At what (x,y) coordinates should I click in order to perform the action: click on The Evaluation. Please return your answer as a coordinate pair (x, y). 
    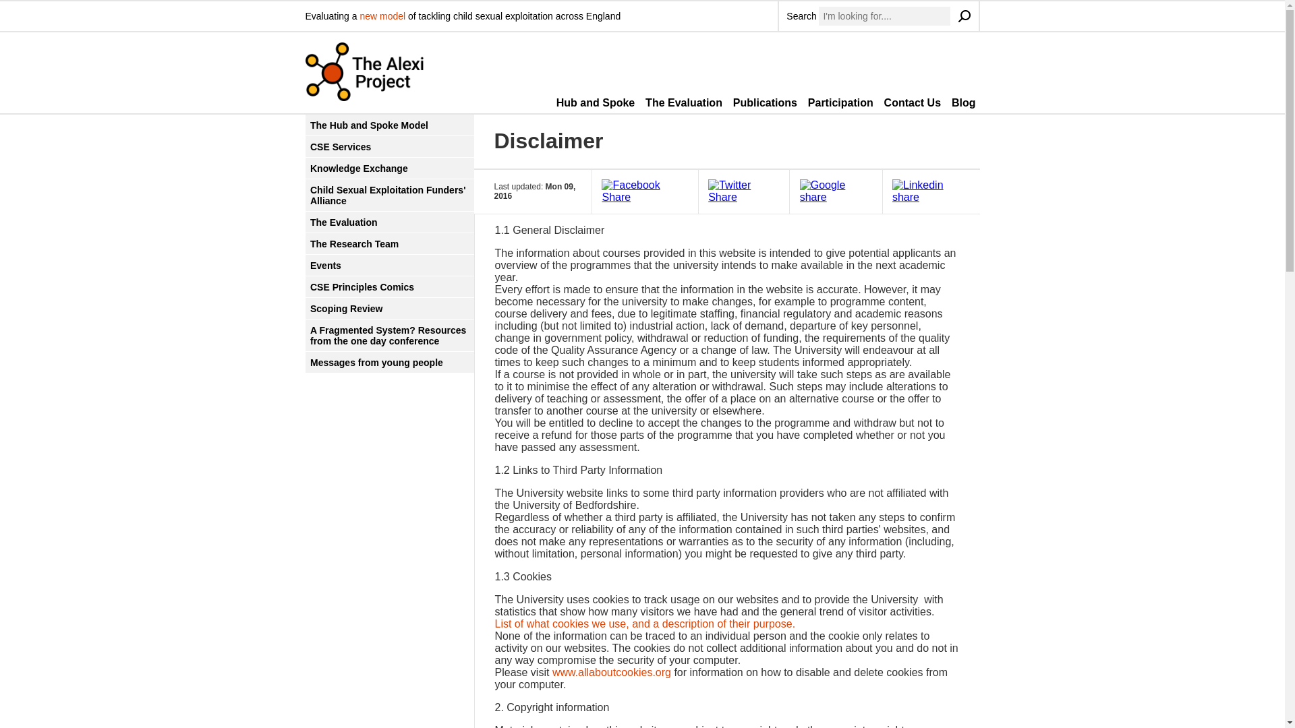
    Looking at the image, I should click on (388, 222).